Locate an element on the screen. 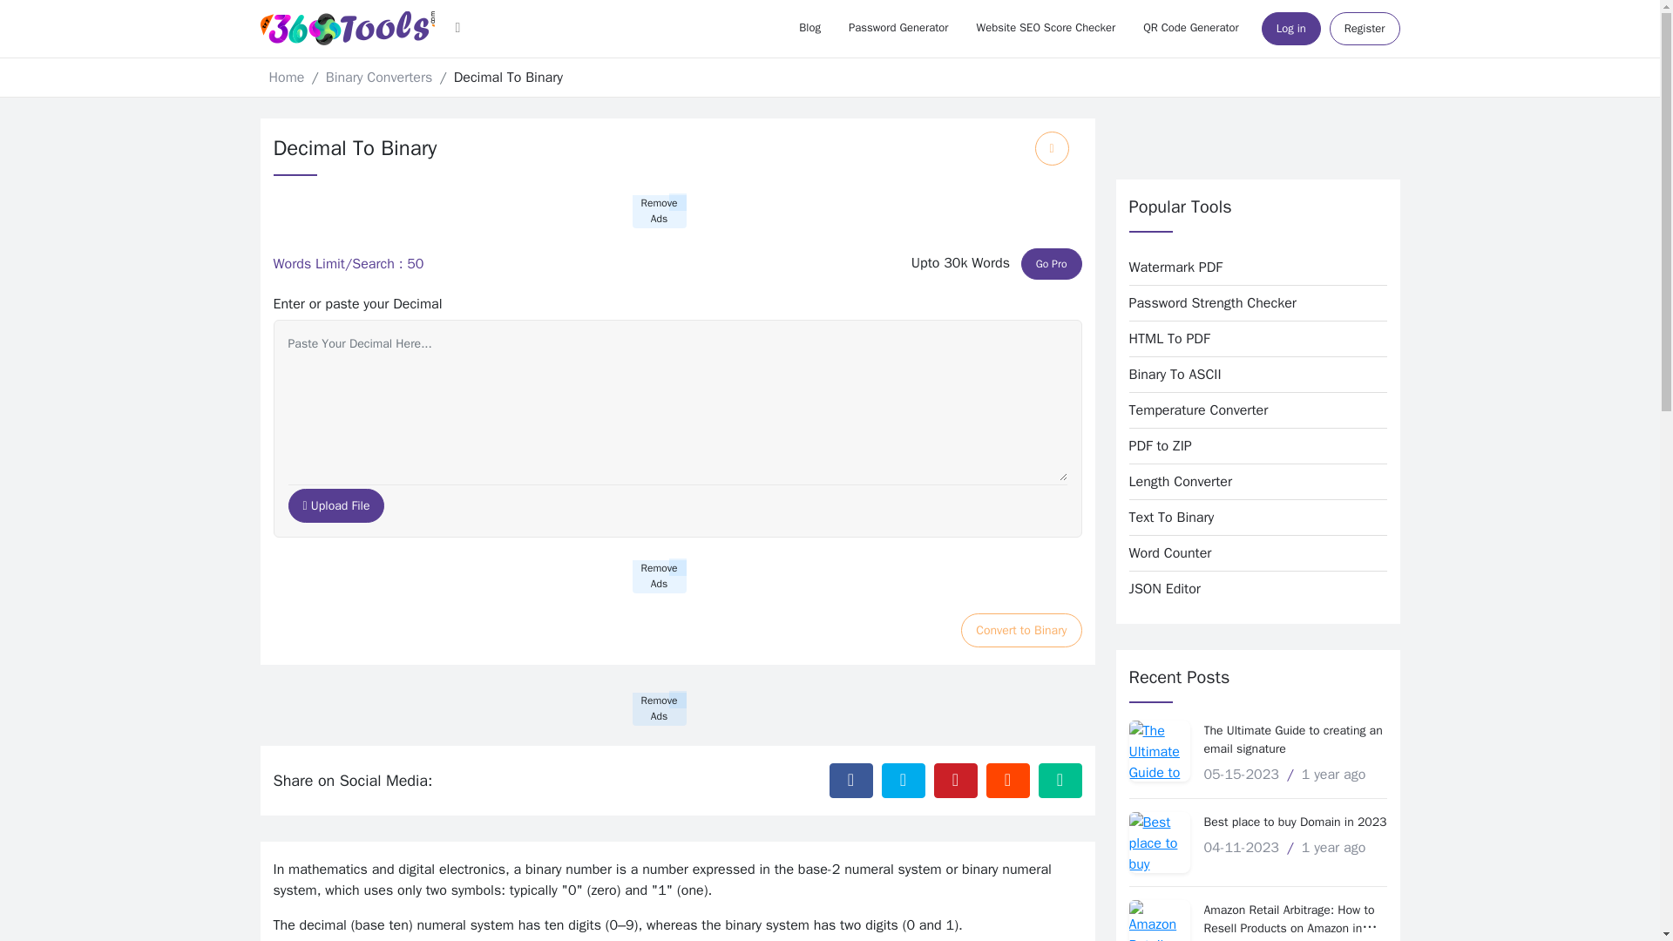 Image resolution: width=1673 pixels, height=941 pixels. Go Pro is located at coordinates (1051, 263).